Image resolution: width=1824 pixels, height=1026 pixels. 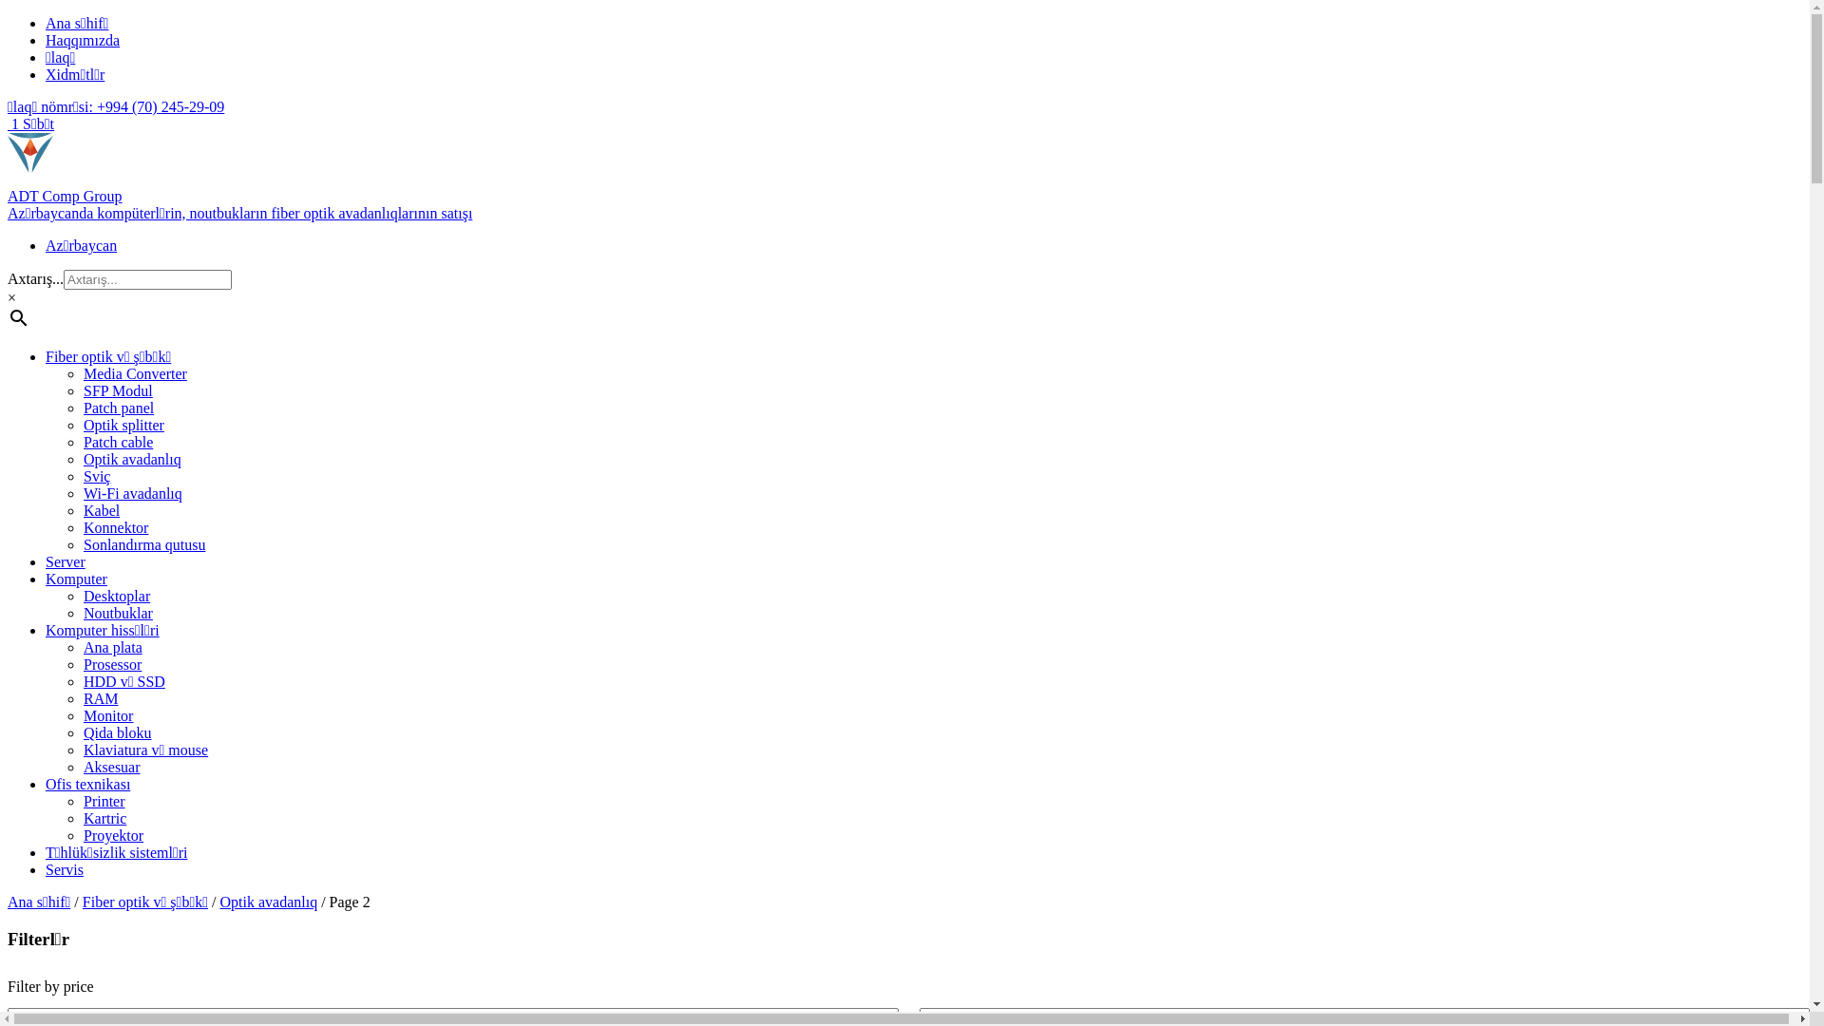 What do you see at coordinates (118, 391) in the screenshot?
I see `SFP Modul` at bounding box center [118, 391].